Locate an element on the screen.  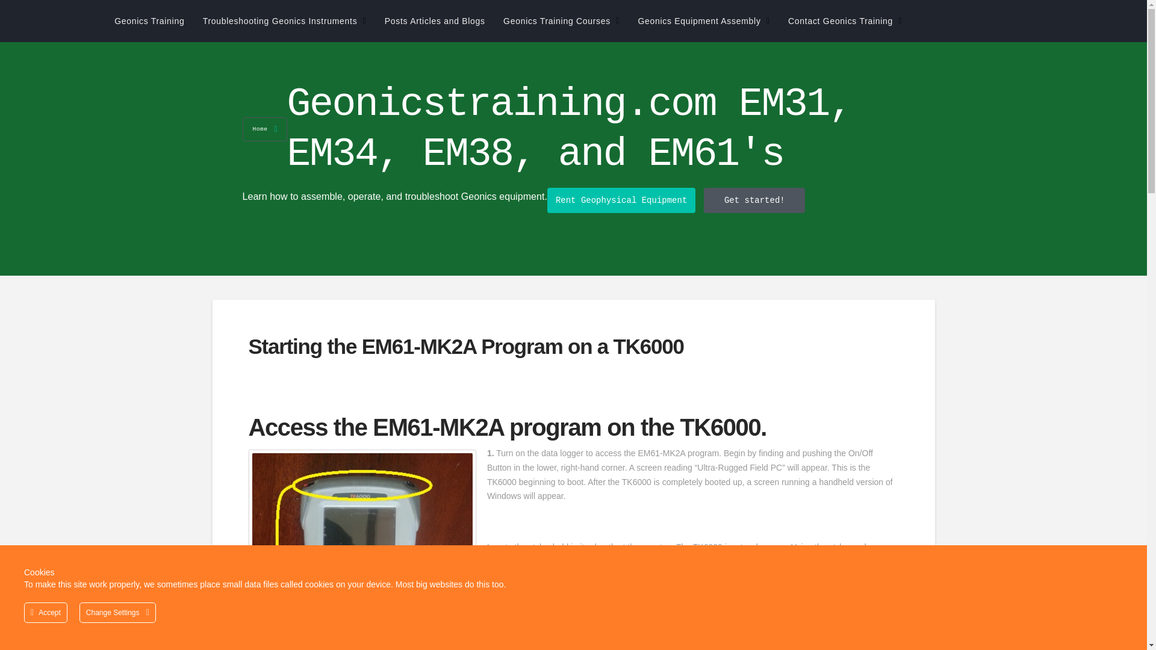
Home is located at coordinates (264, 129).